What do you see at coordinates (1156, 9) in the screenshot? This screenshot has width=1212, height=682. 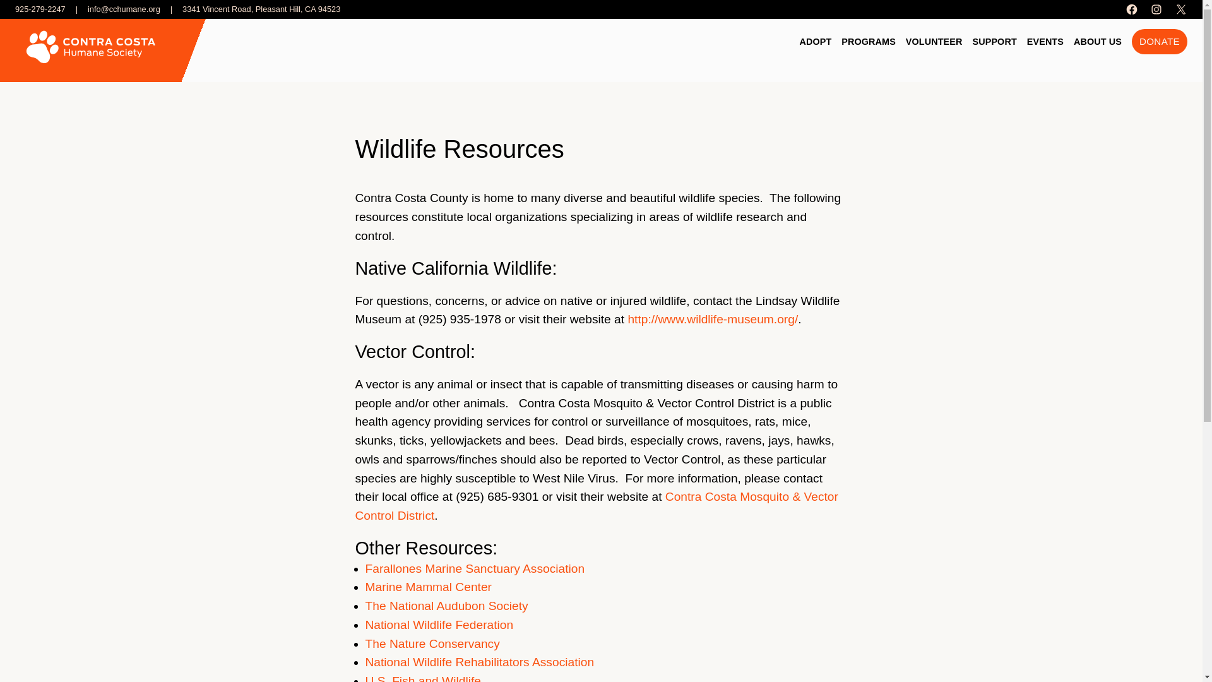 I see `Instagram` at bounding box center [1156, 9].